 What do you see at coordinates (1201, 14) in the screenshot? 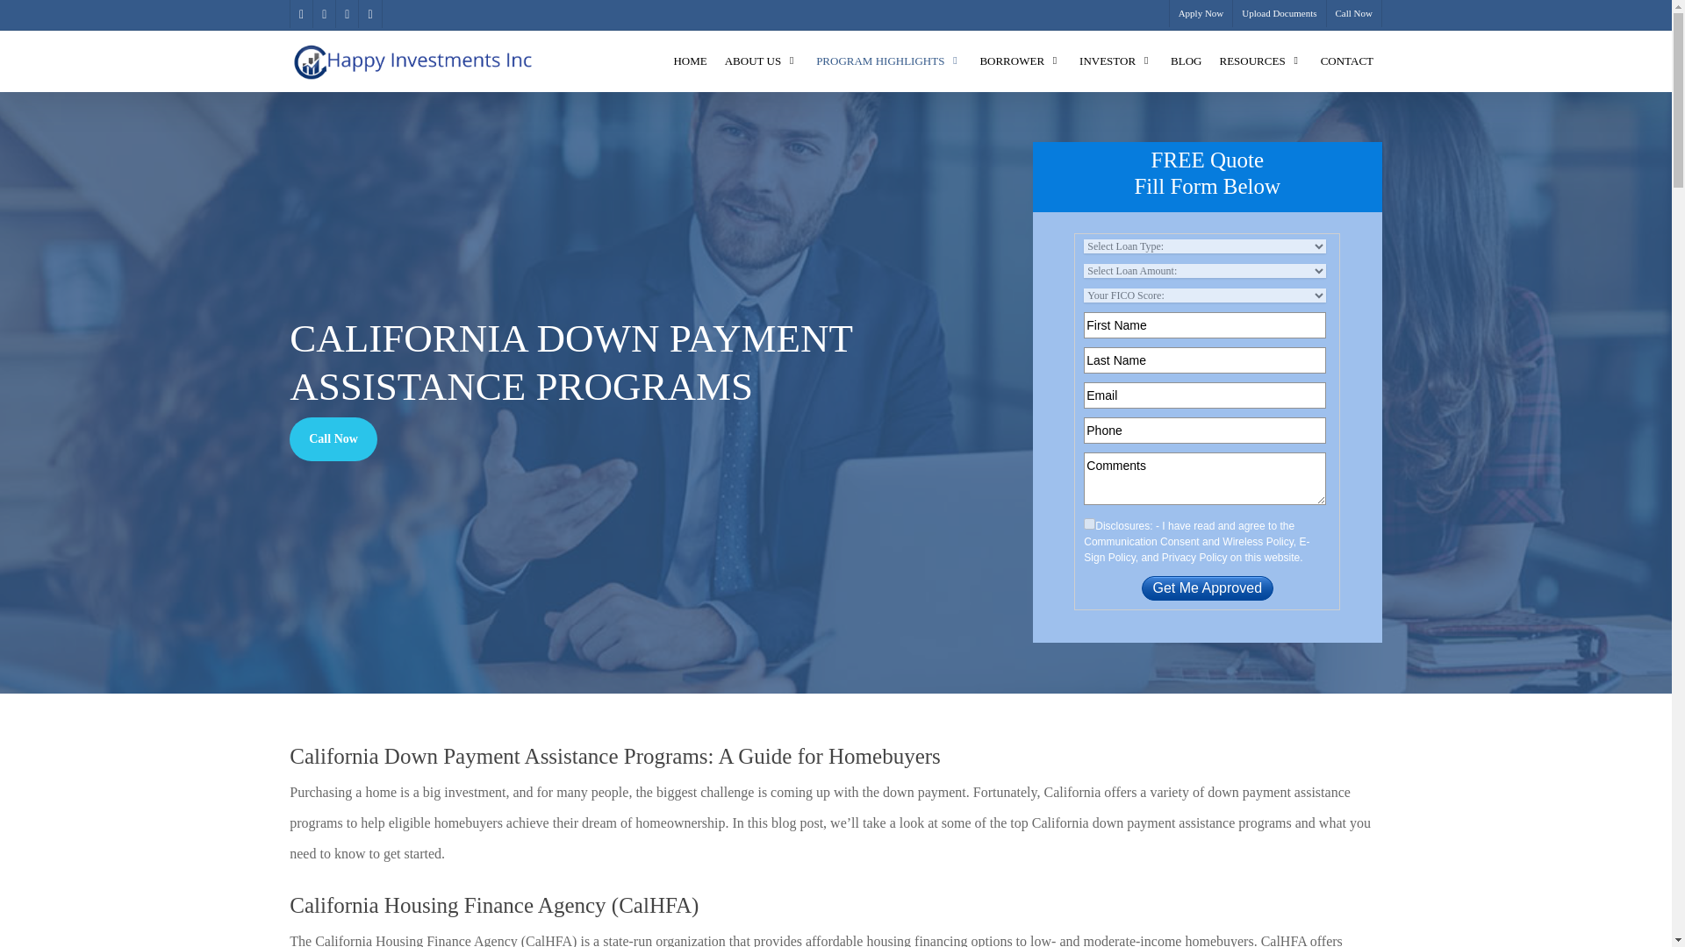
I see `Apply Now` at bounding box center [1201, 14].